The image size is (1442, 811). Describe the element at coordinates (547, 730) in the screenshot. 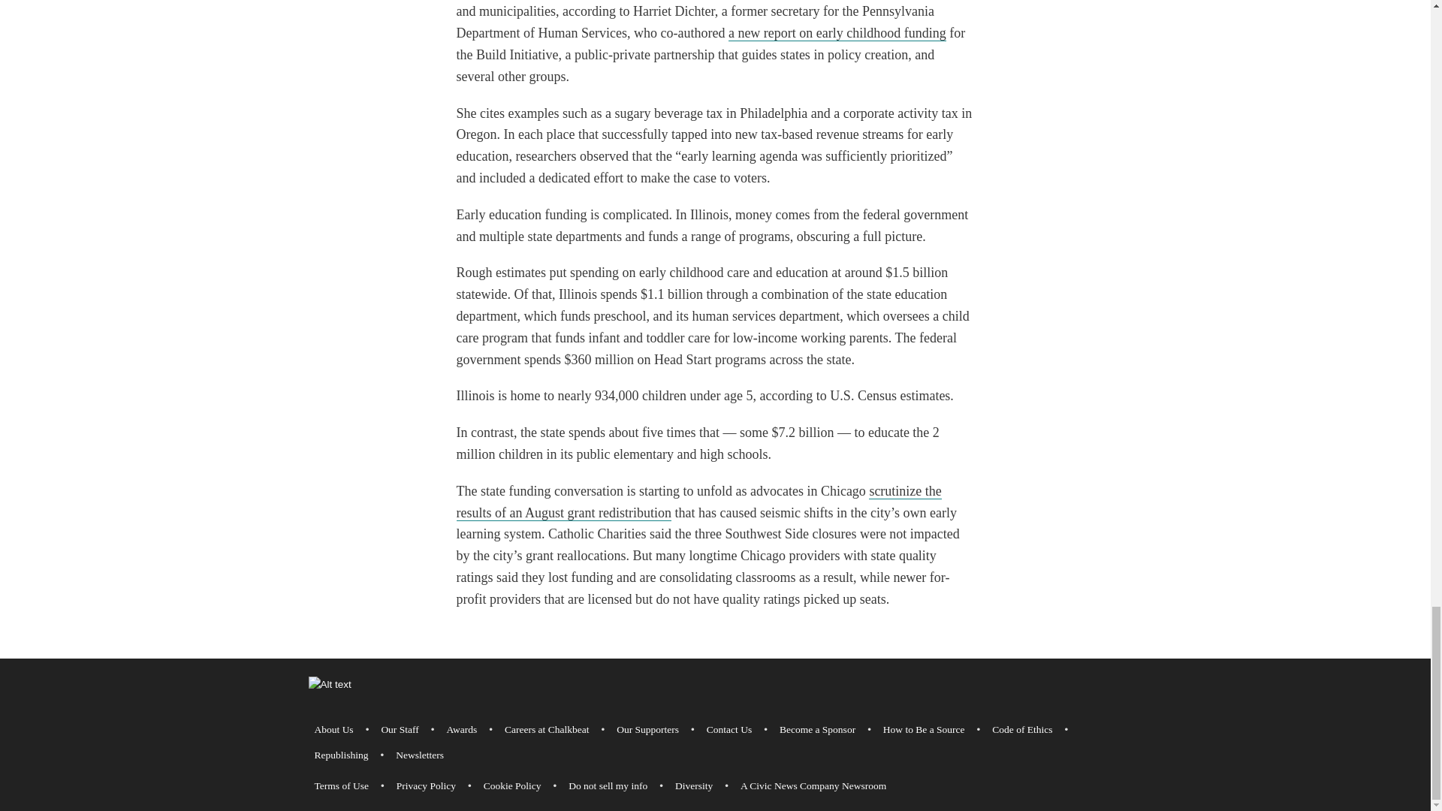

I see `Careers at Chalkbeat` at that location.